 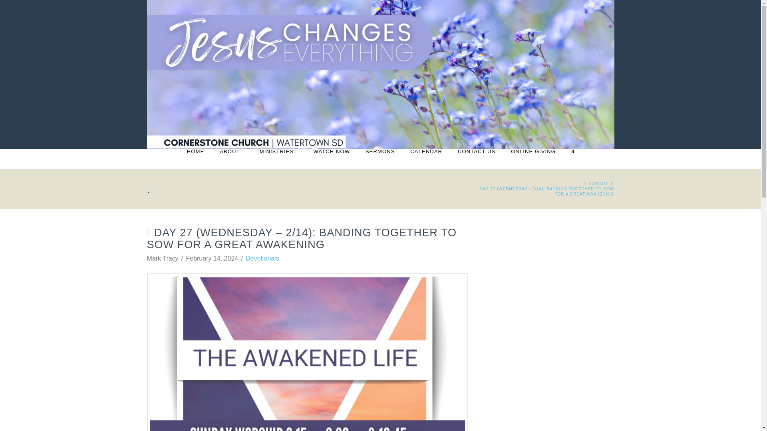 What do you see at coordinates (426, 159) in the screenshot?
I see `CALENDAR` at bounding box center [426, 159].